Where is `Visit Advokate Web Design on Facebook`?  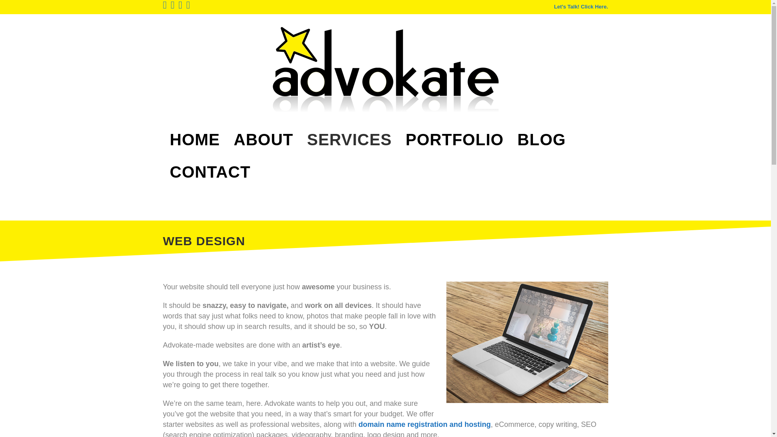 Visit Advokate Web Design on Facebook is located at coordinates (164, 6).